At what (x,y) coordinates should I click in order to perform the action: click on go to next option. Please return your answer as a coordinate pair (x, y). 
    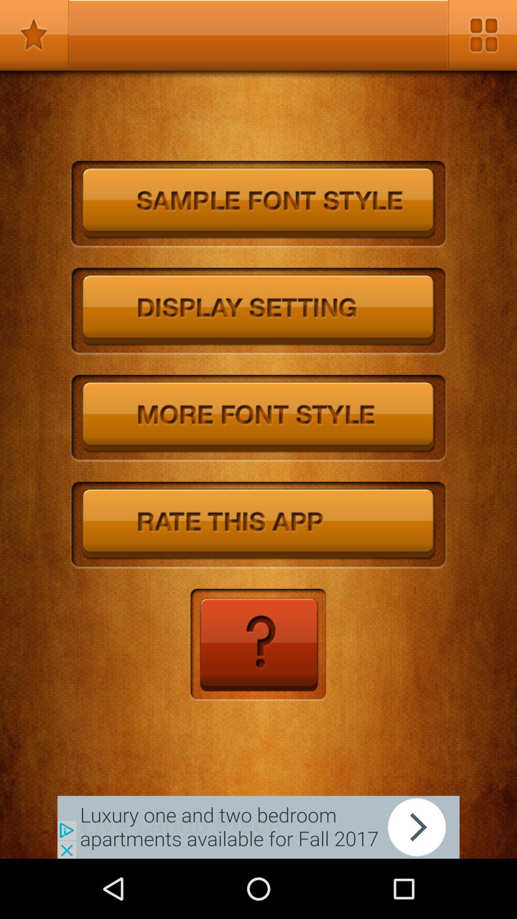
    Looking at the image, I should click on (258, 827).